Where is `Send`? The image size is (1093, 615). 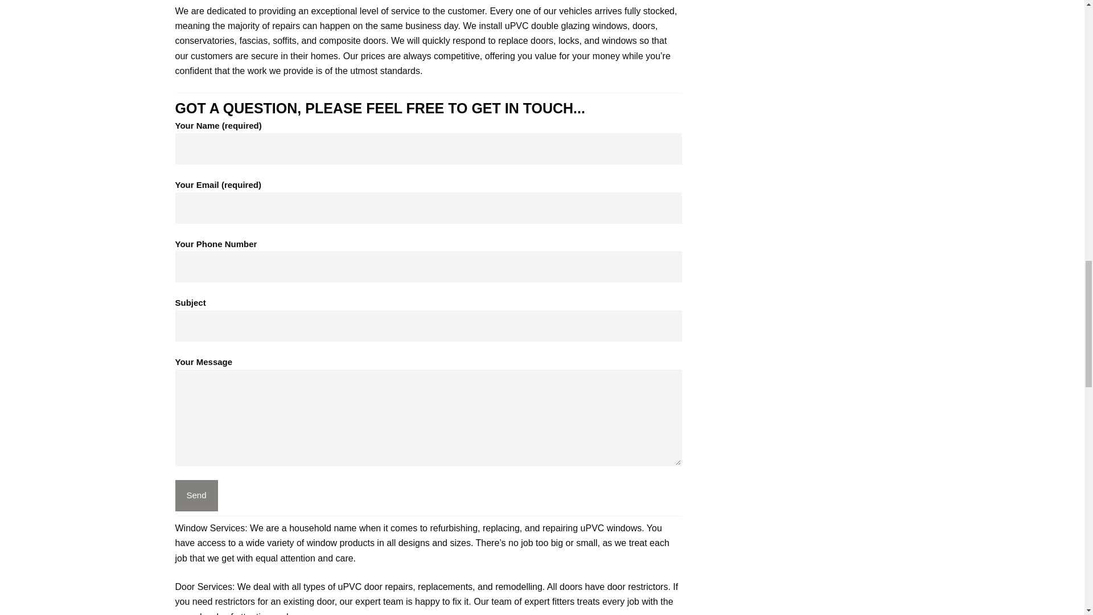
Send is located at coordinates (196, 495).